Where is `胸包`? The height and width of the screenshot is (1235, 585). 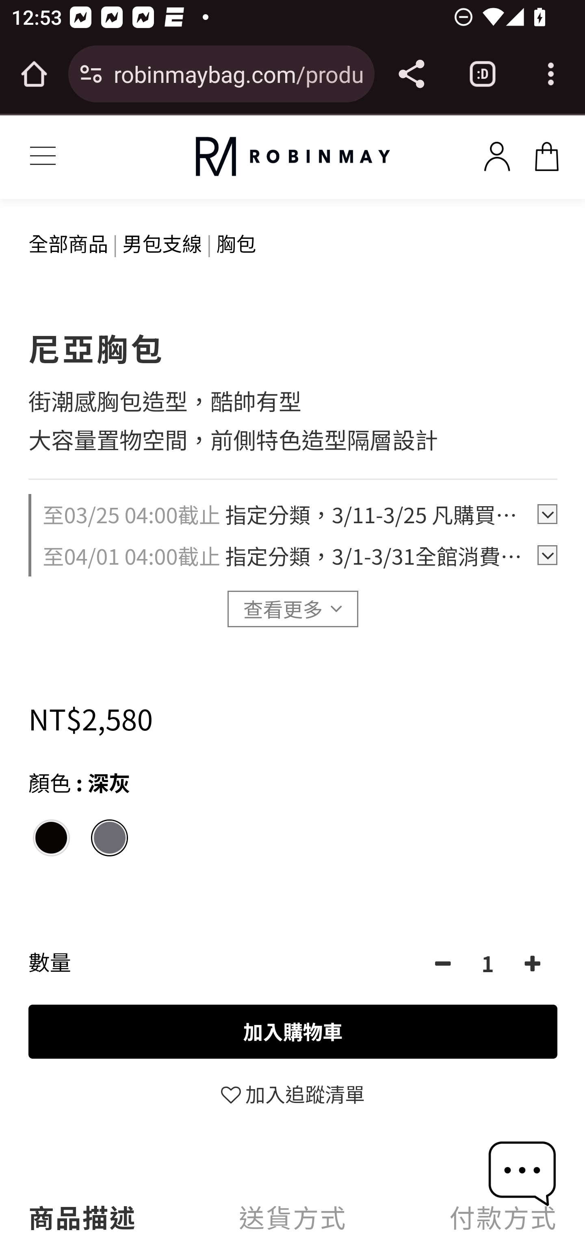 胸包 is located at coordinates (236, 243).